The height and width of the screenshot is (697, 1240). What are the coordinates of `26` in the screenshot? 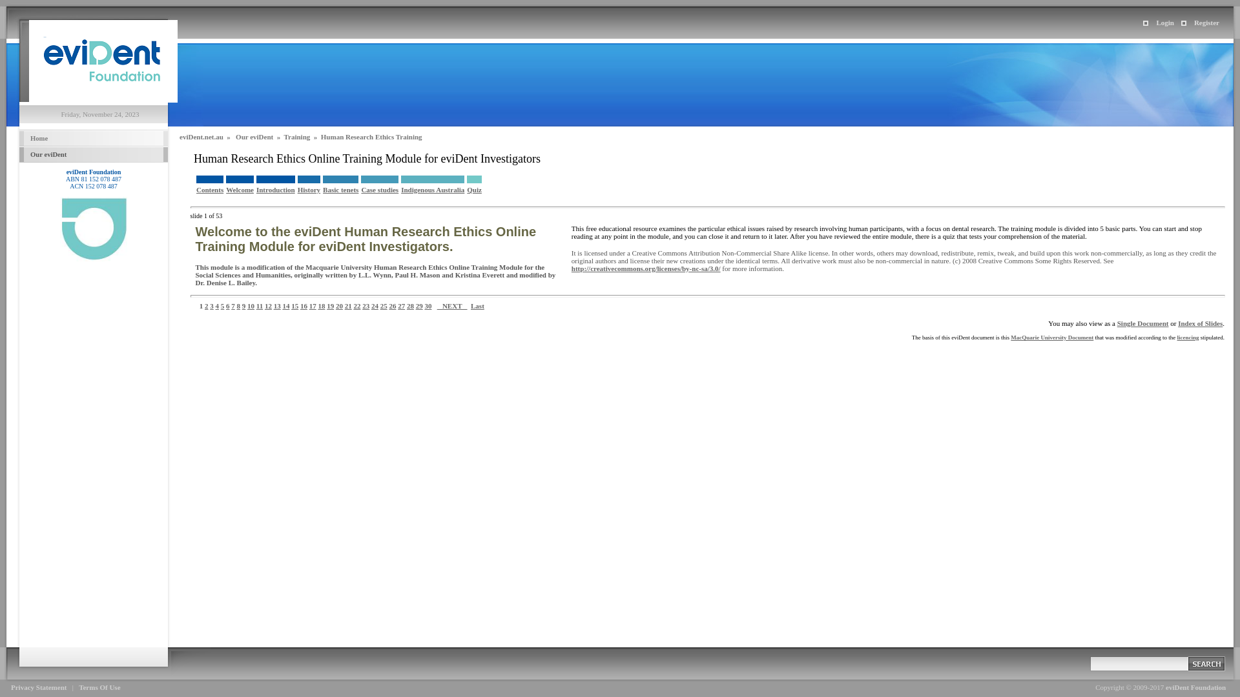 It's located at (393, 306).